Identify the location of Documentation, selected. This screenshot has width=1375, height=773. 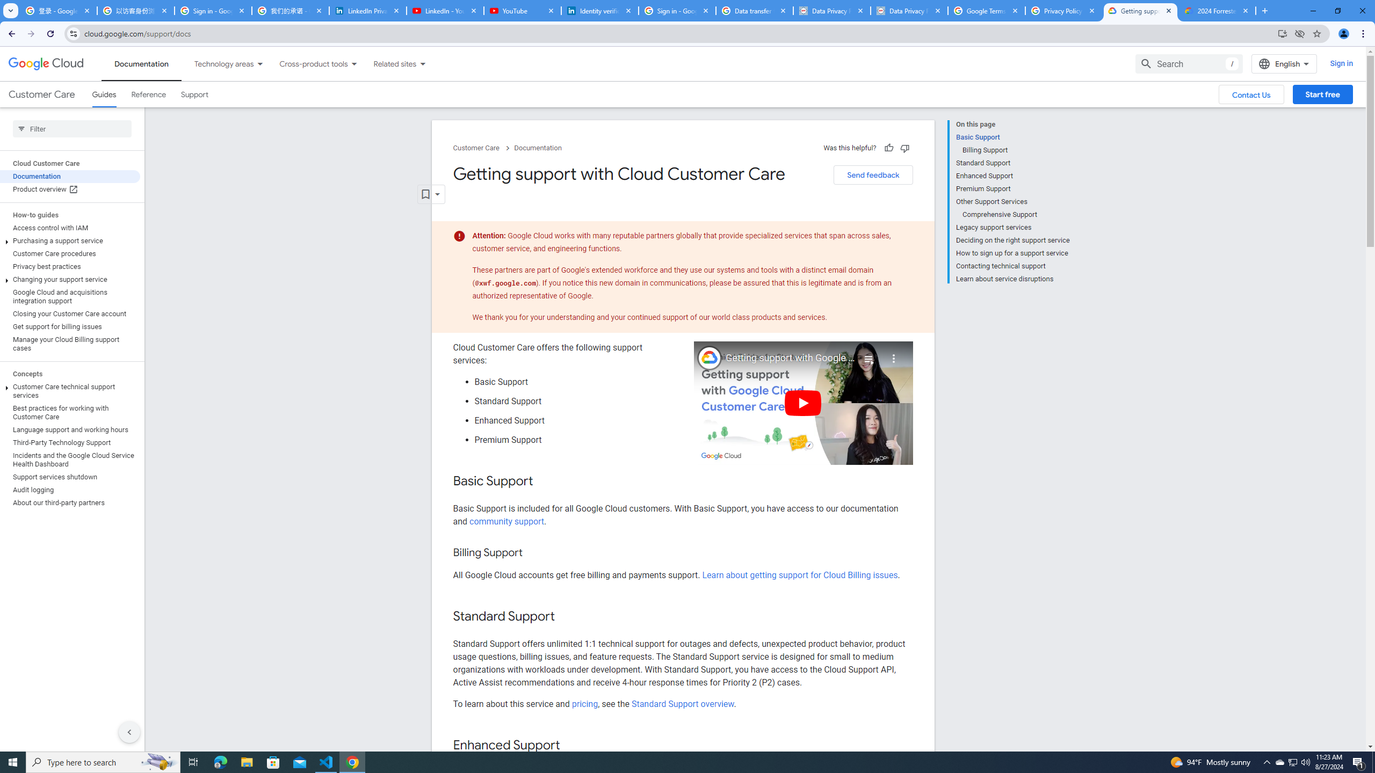
(141, 63).